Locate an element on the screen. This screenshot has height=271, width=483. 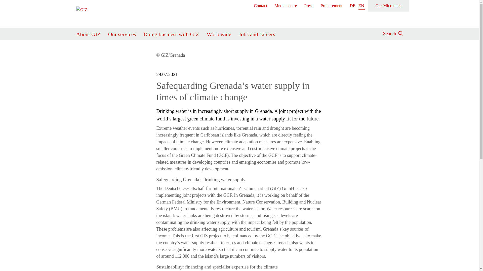
Search is located at coordinates (327, 50).